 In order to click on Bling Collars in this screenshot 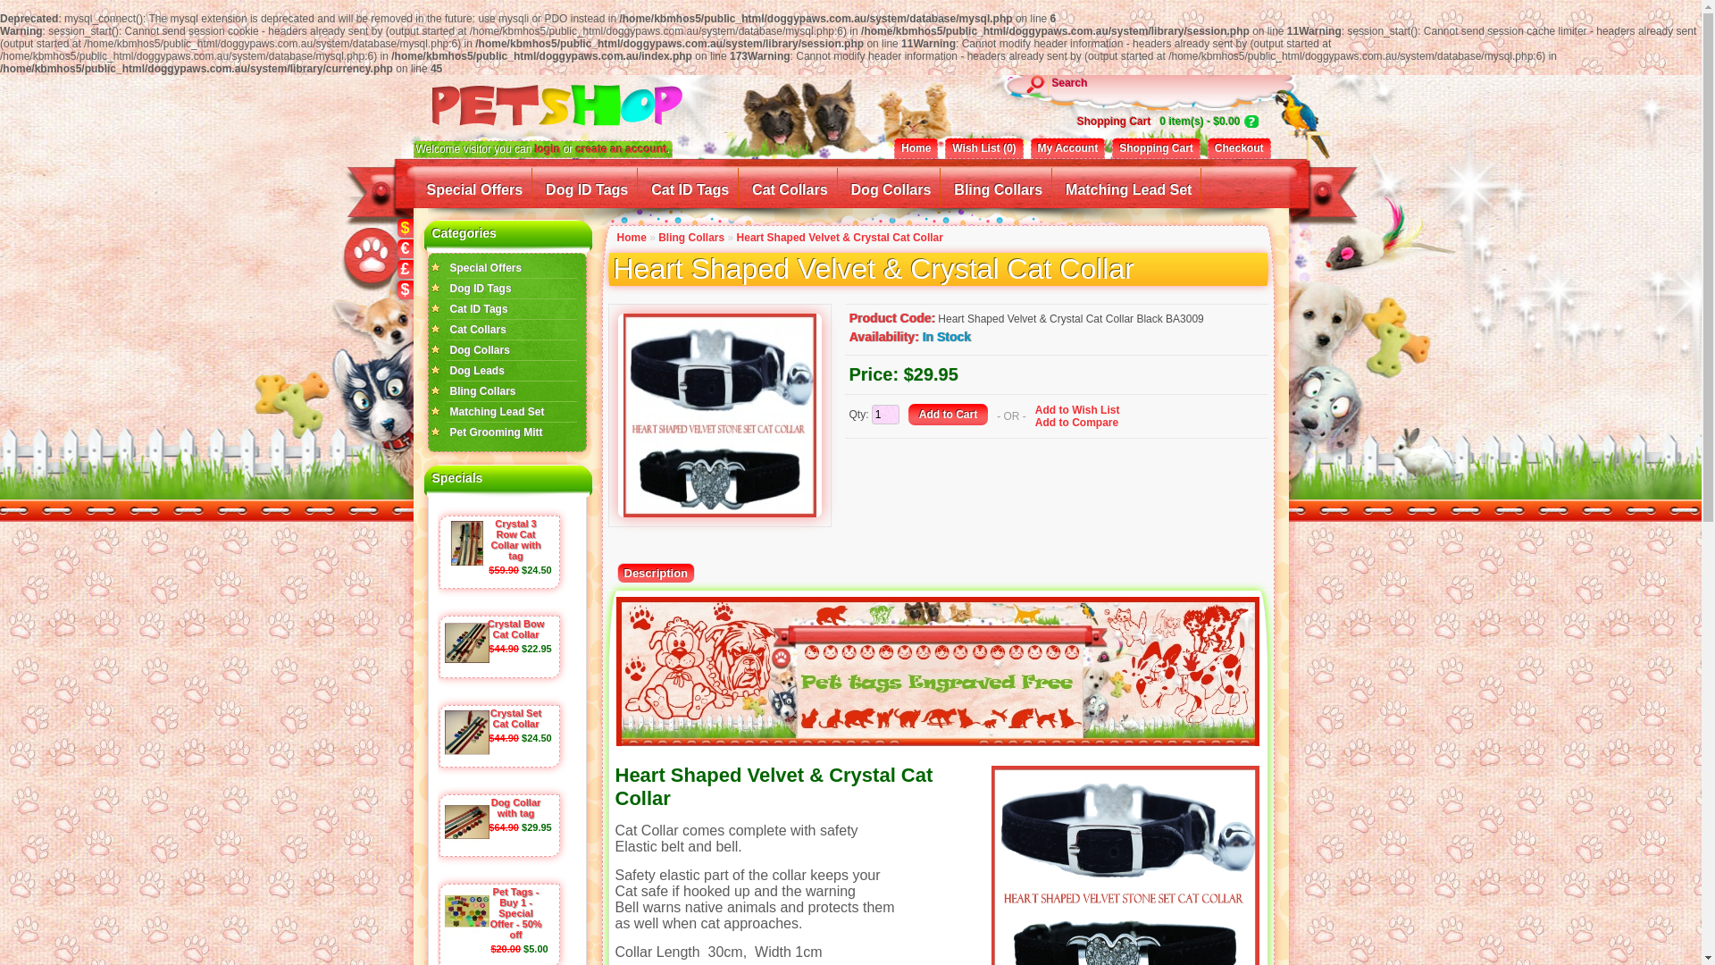, I will do `click(999, 187)`.